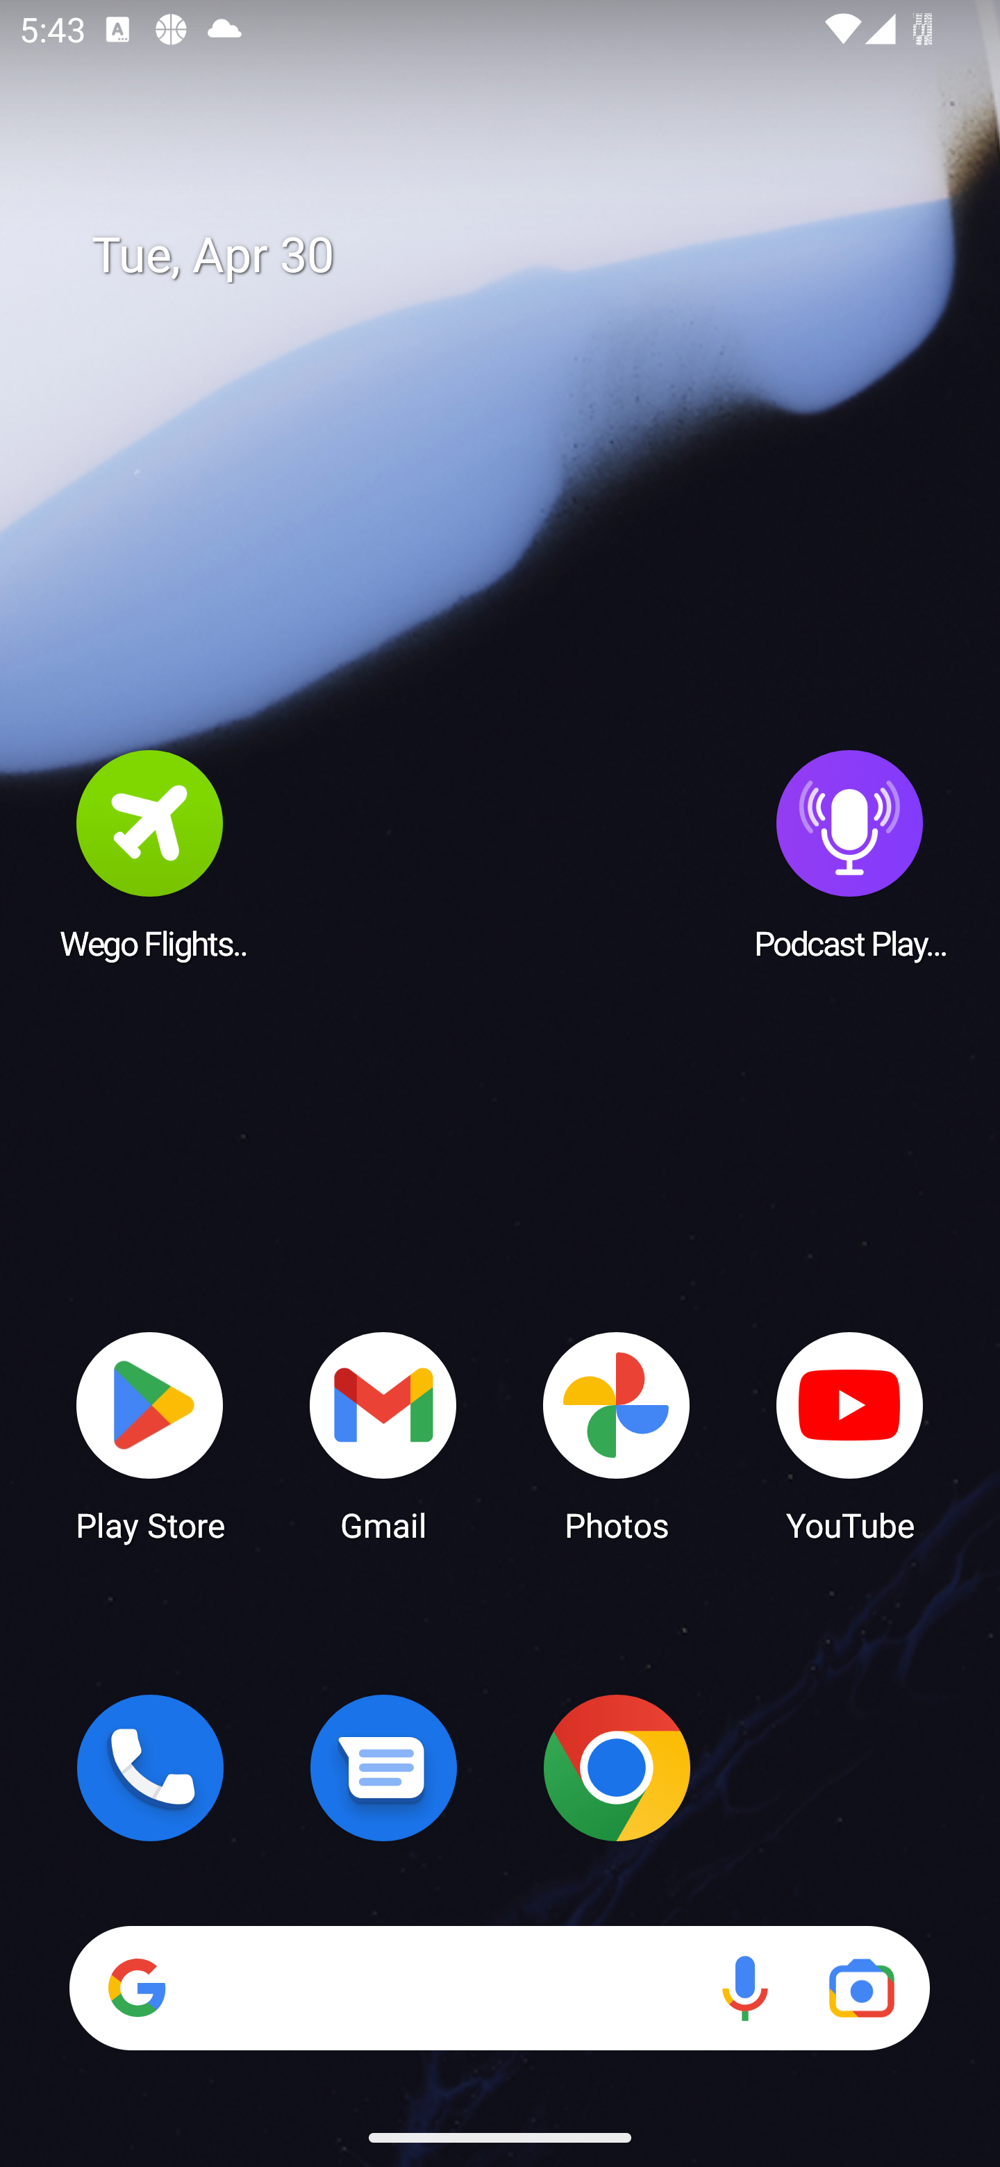 Image resolution: width=1000 pixels, height=2167 pixels. I want to click on Play Store, so click(150, 1435).